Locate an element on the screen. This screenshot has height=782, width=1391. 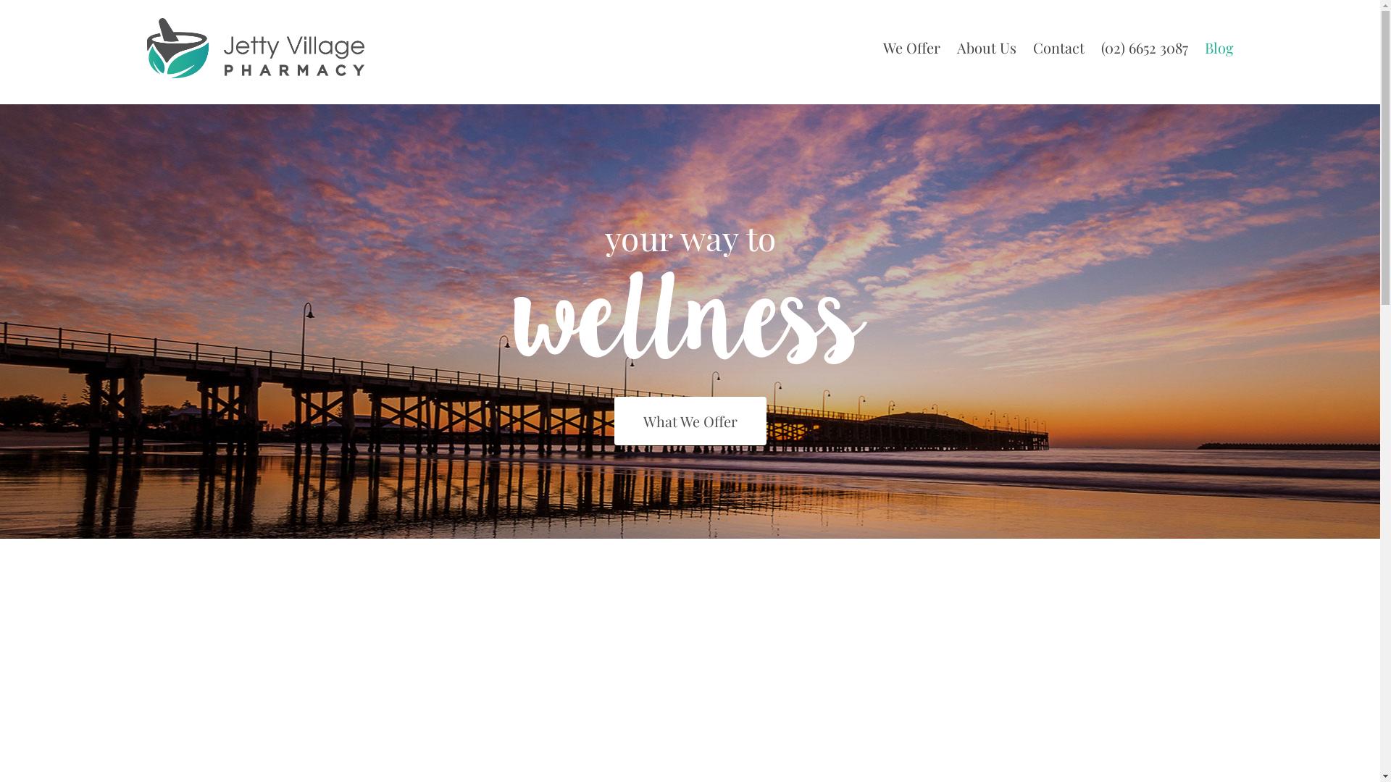
Jetty Village Pharmacy is located at coordinates (255, 48).